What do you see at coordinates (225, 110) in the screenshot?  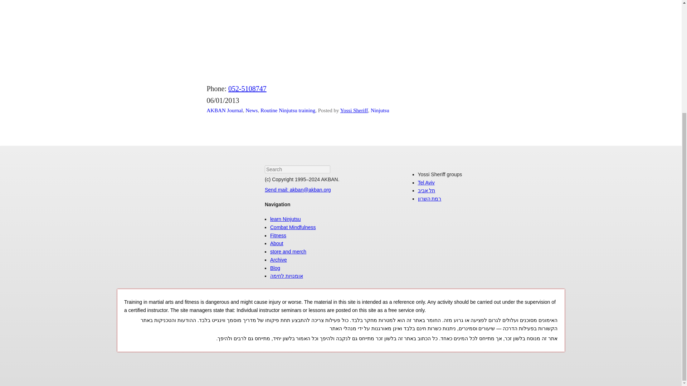 I see `AKBAN Journal` at bounding box center [225, 110].